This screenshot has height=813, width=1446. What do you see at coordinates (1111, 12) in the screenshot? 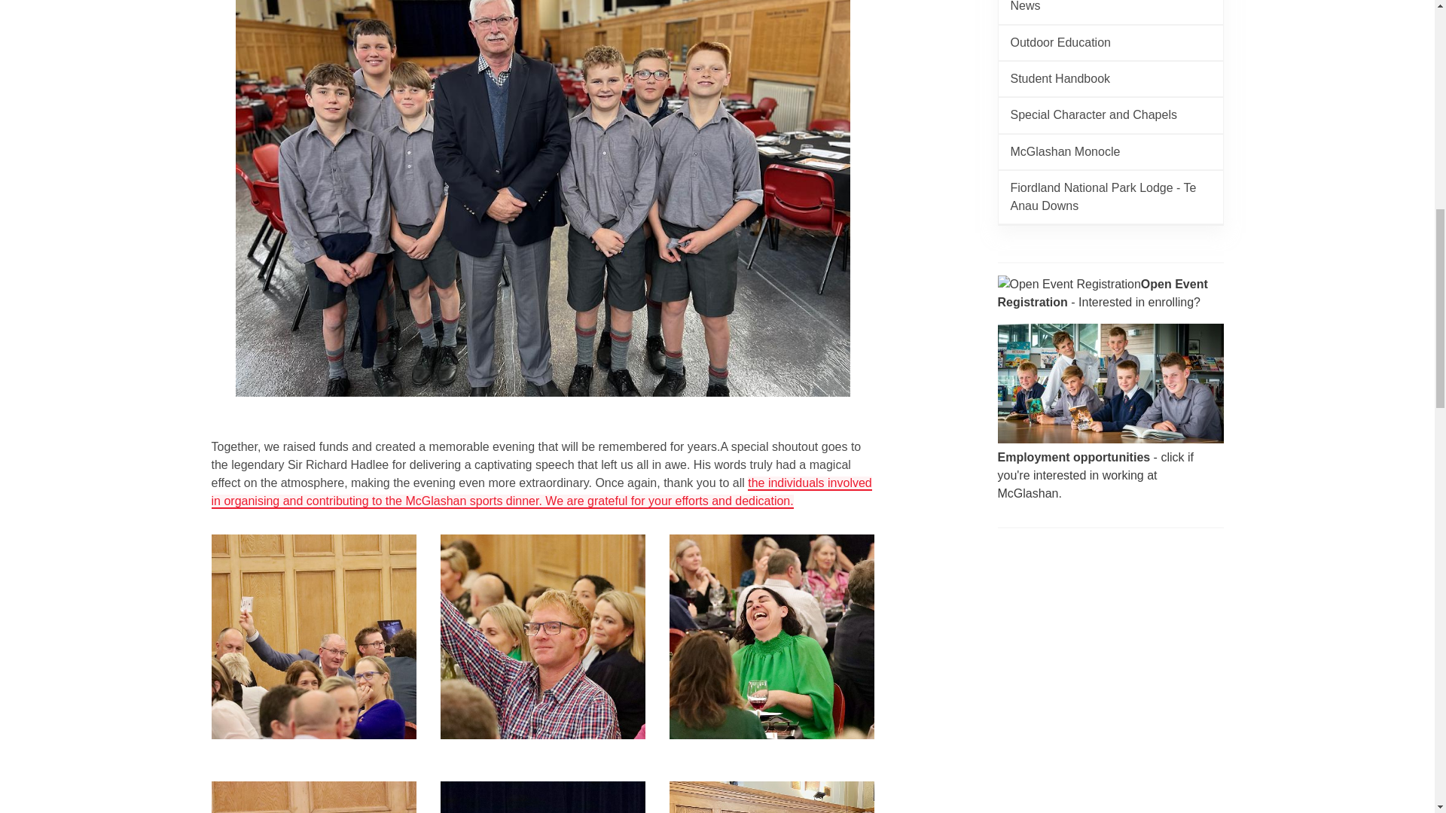
I see `News` at bounding box center [1111, 12].